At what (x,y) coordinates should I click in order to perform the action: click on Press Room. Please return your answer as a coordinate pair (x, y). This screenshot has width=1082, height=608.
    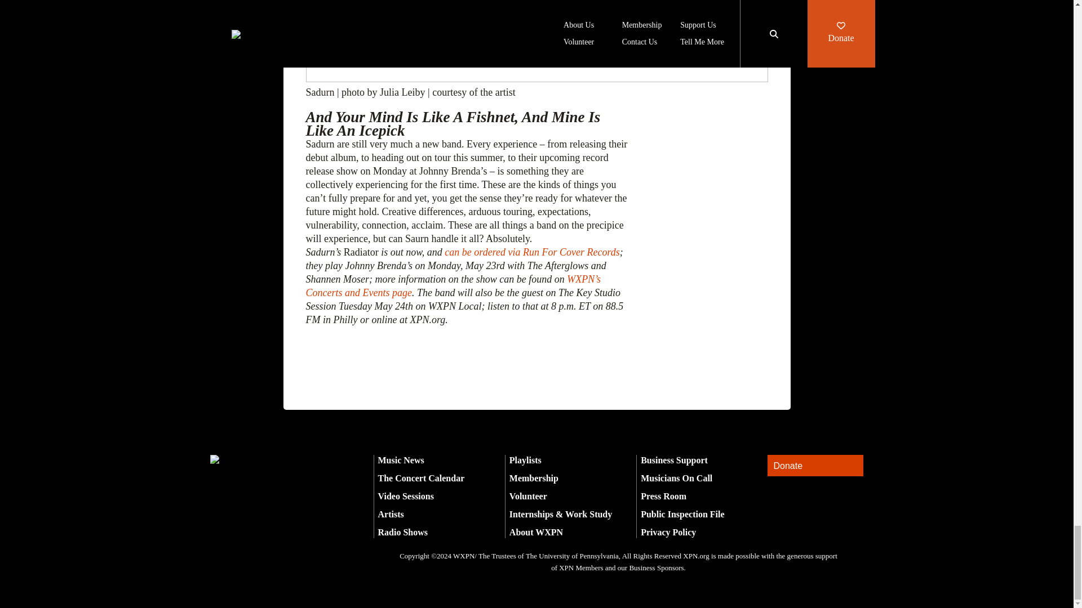
    Looking at the image, I should click on (663, 495).